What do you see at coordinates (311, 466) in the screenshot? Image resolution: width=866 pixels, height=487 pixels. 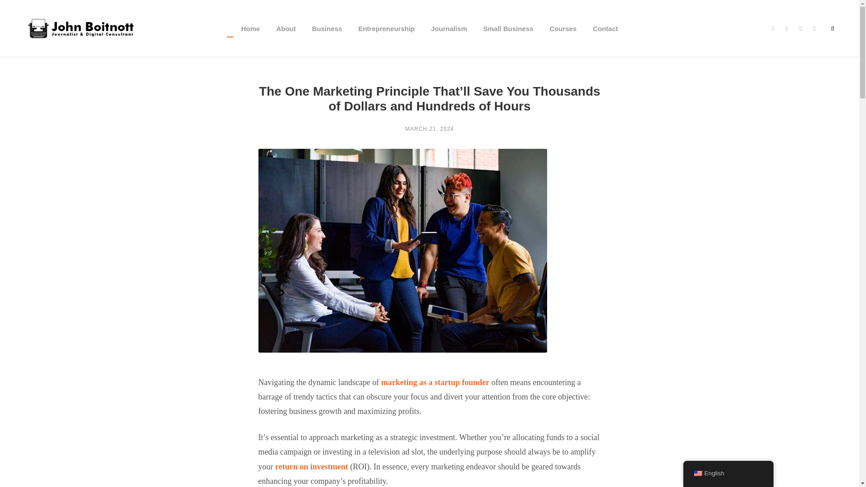 I see `return on investment` at bounding box center [311, 466].